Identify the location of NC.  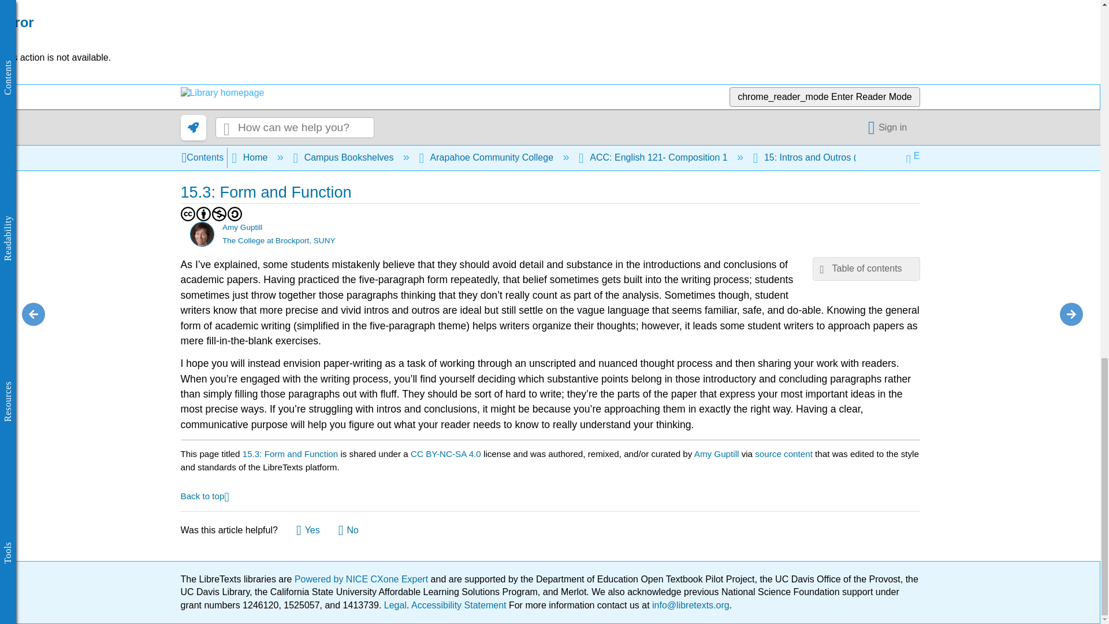
(219, 214).